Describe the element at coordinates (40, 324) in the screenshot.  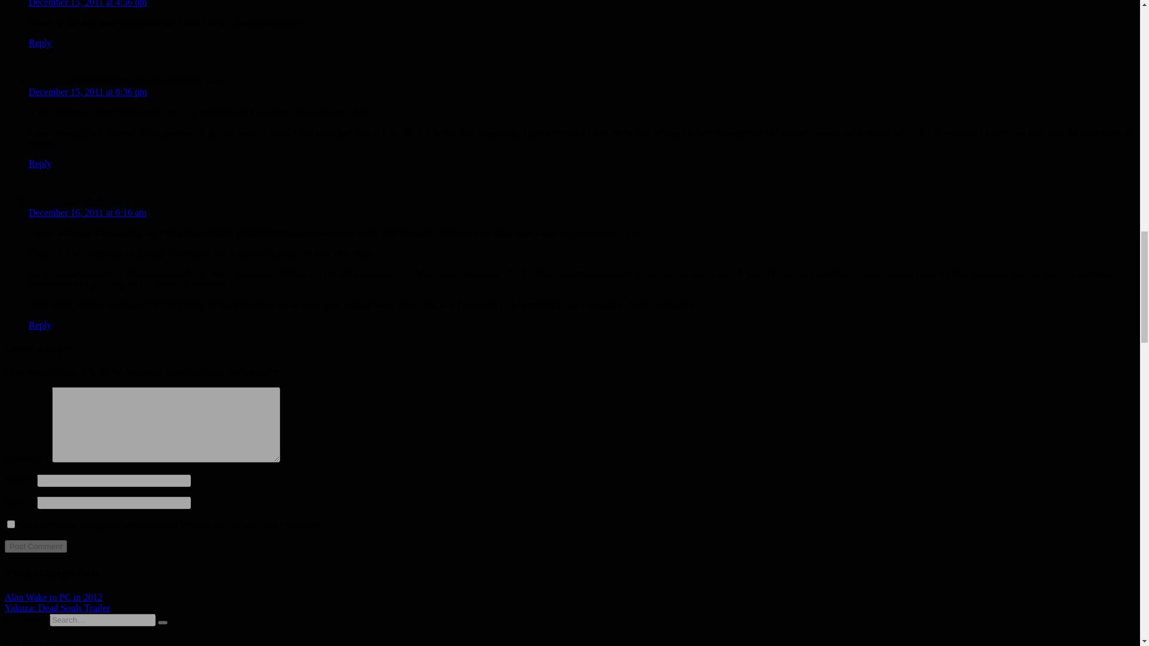
I see `Reply` at that location.